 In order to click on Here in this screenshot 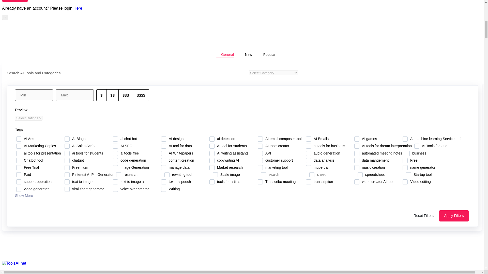, I will do `click(78, 8)`.